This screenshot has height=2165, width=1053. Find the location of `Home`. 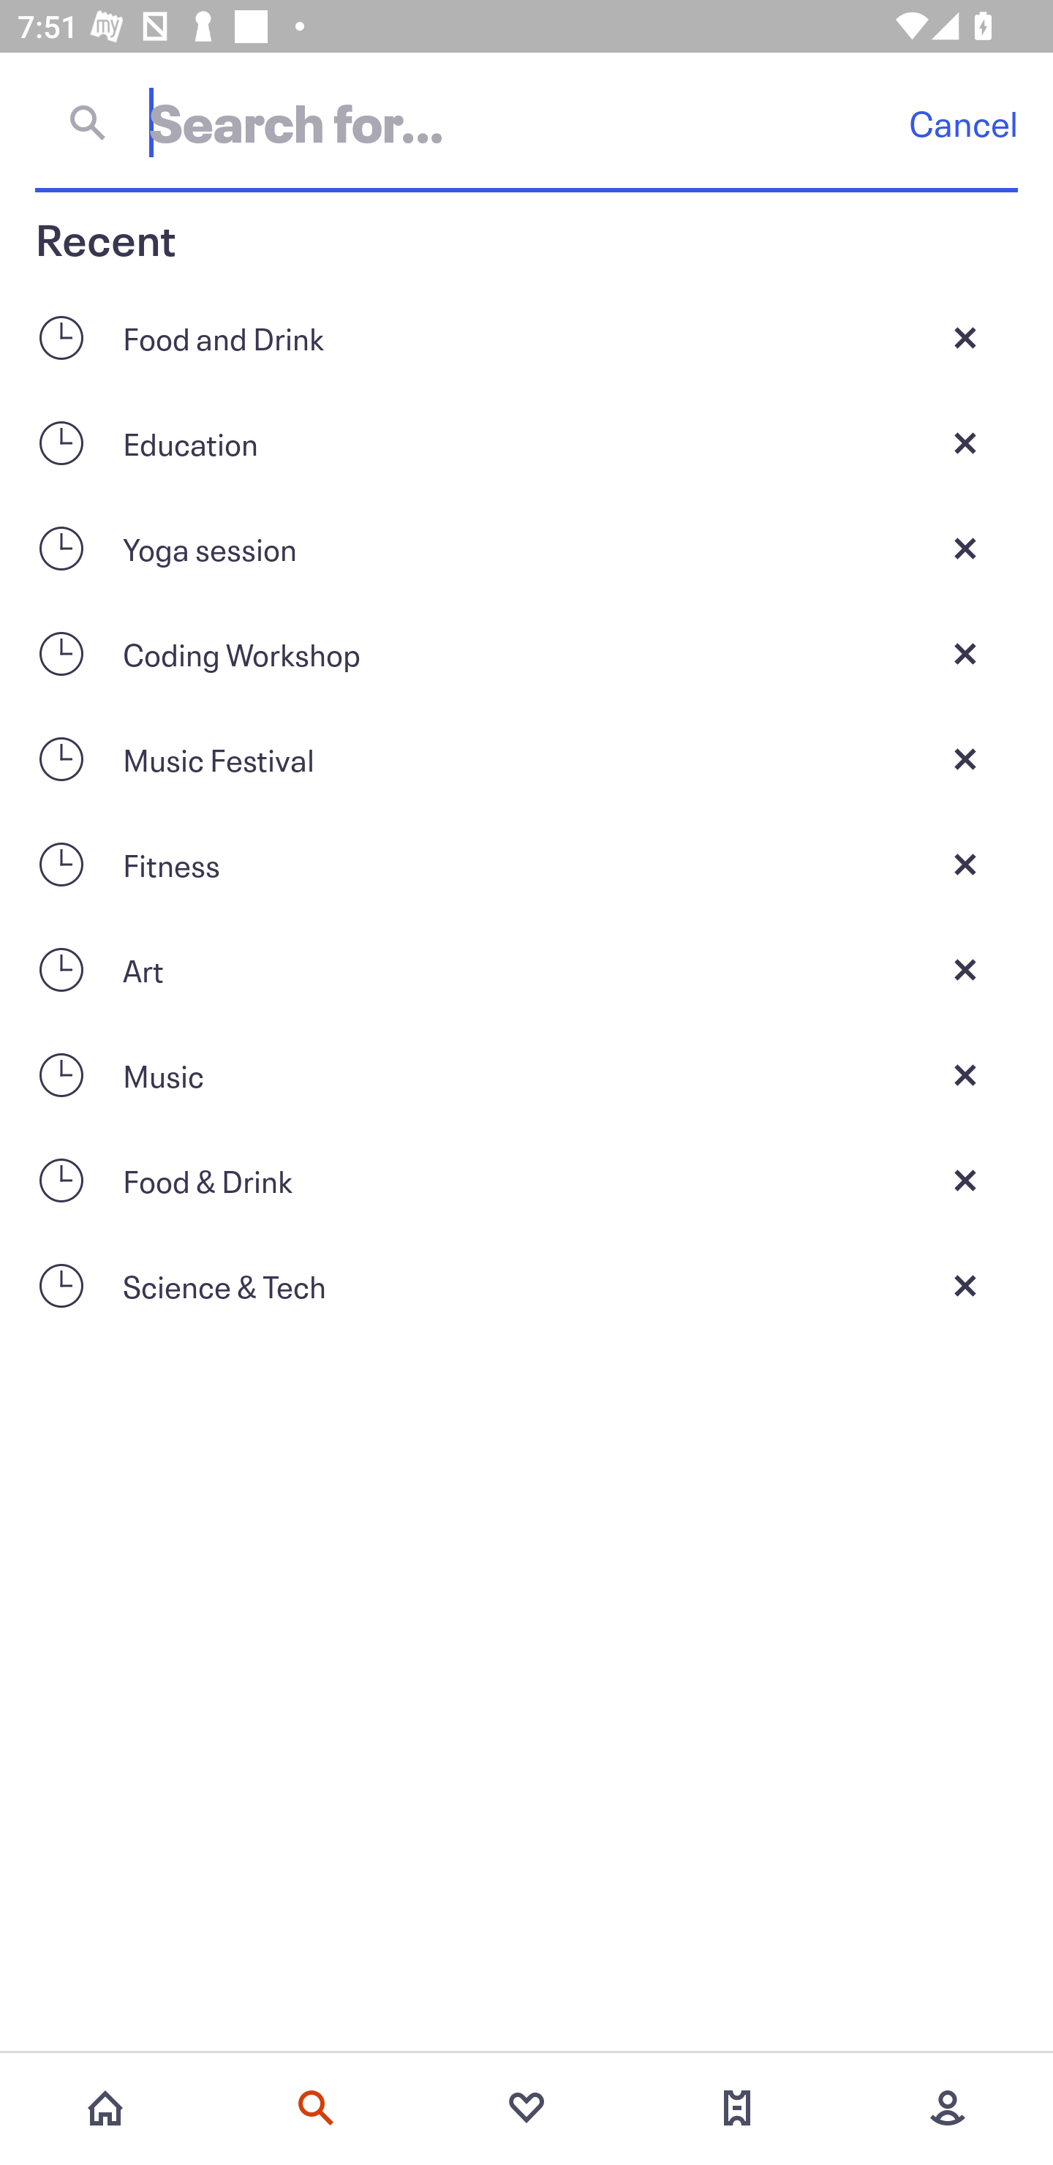

Home is located at coordinates (105, 2108).